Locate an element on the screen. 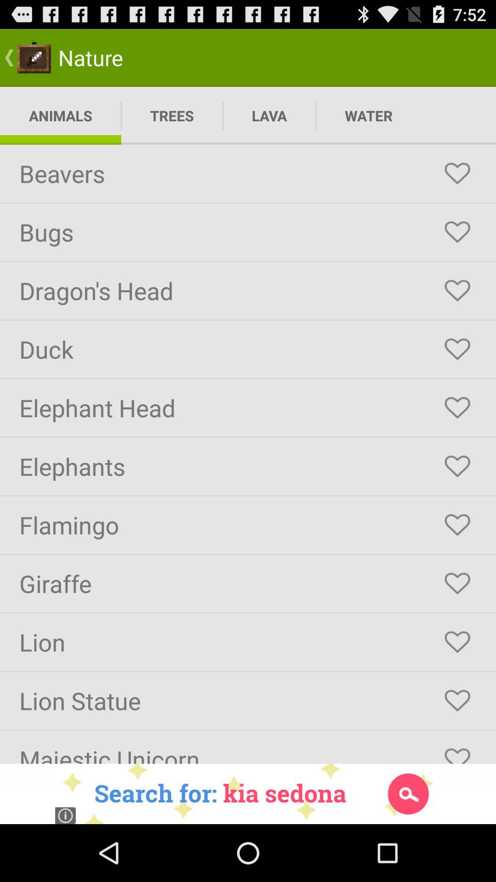 The height and width of the screenshot is (882, 496). favorite lion statue is located at coordinates (457, 701).